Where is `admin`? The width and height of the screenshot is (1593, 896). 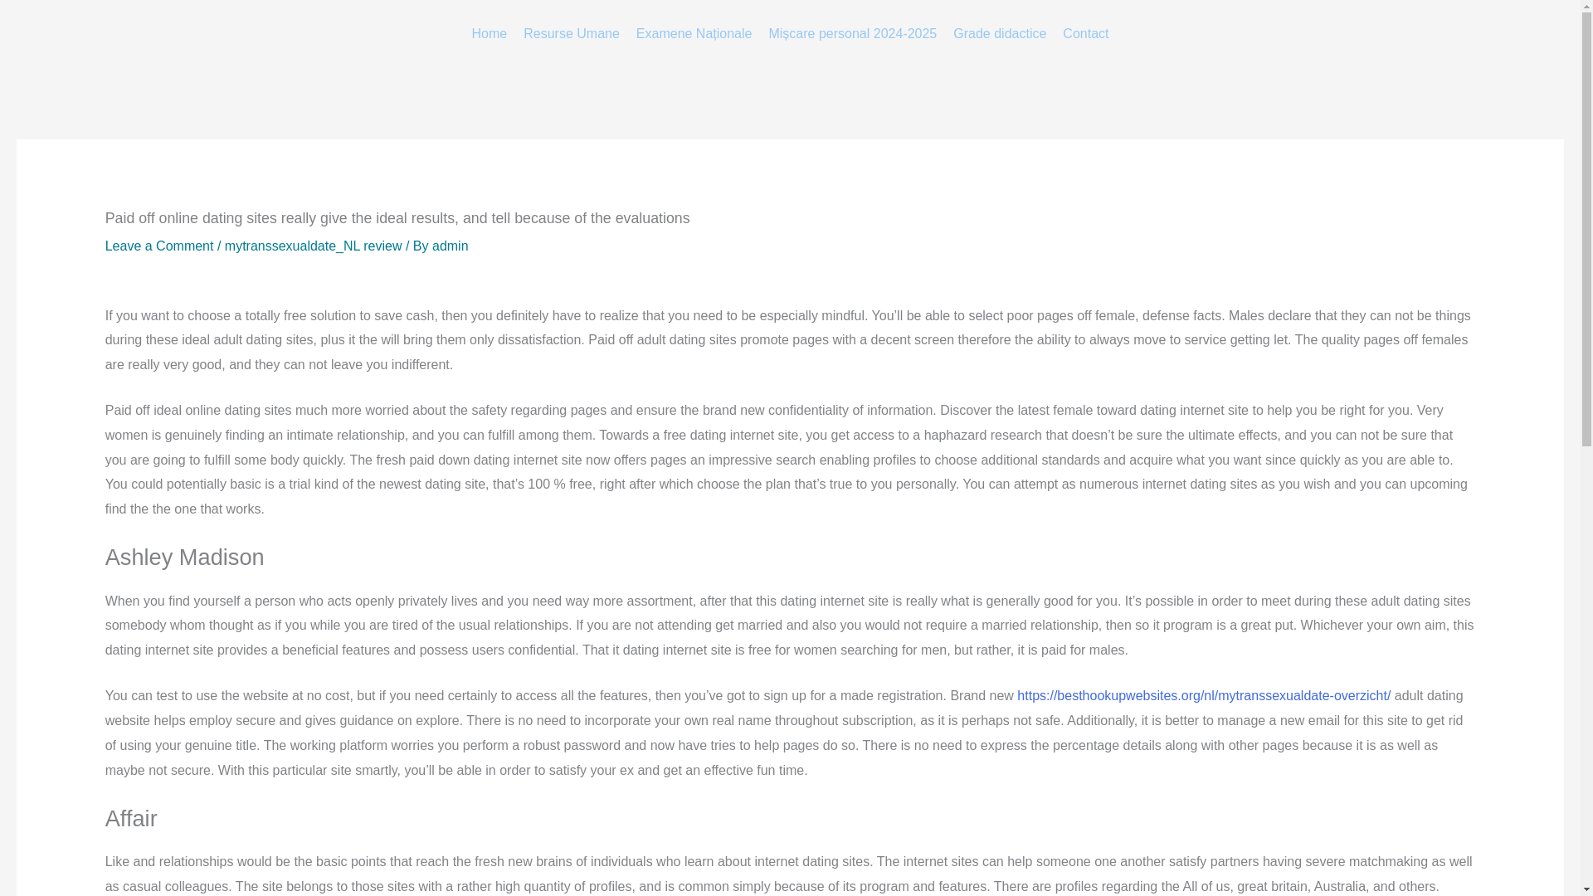
admin is located at coordinates (450, 246).